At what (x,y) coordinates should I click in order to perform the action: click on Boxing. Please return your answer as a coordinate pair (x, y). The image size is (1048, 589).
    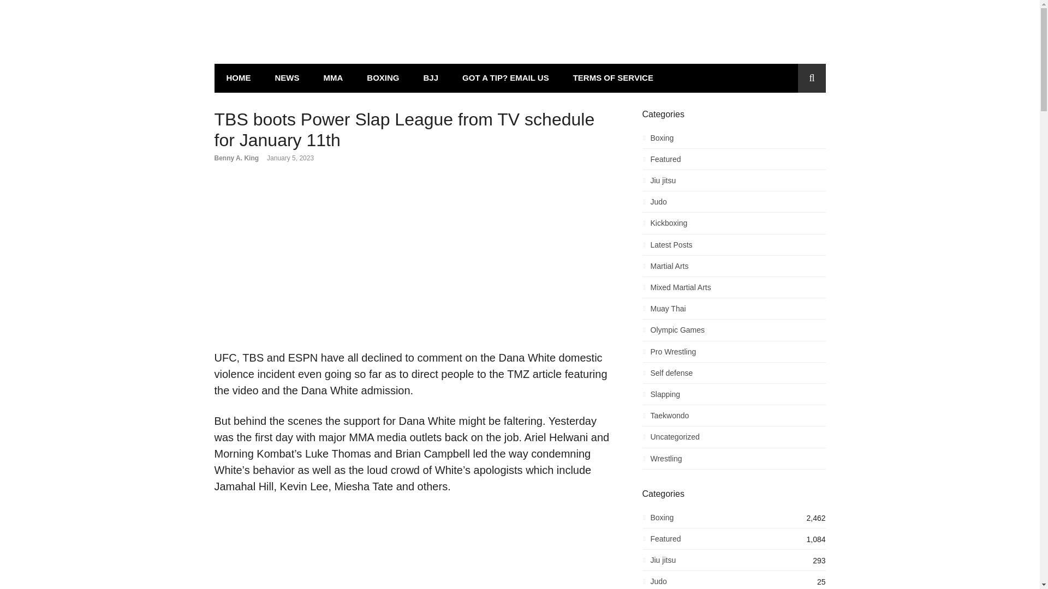
    Looking at the image, I should click on (734, 141).